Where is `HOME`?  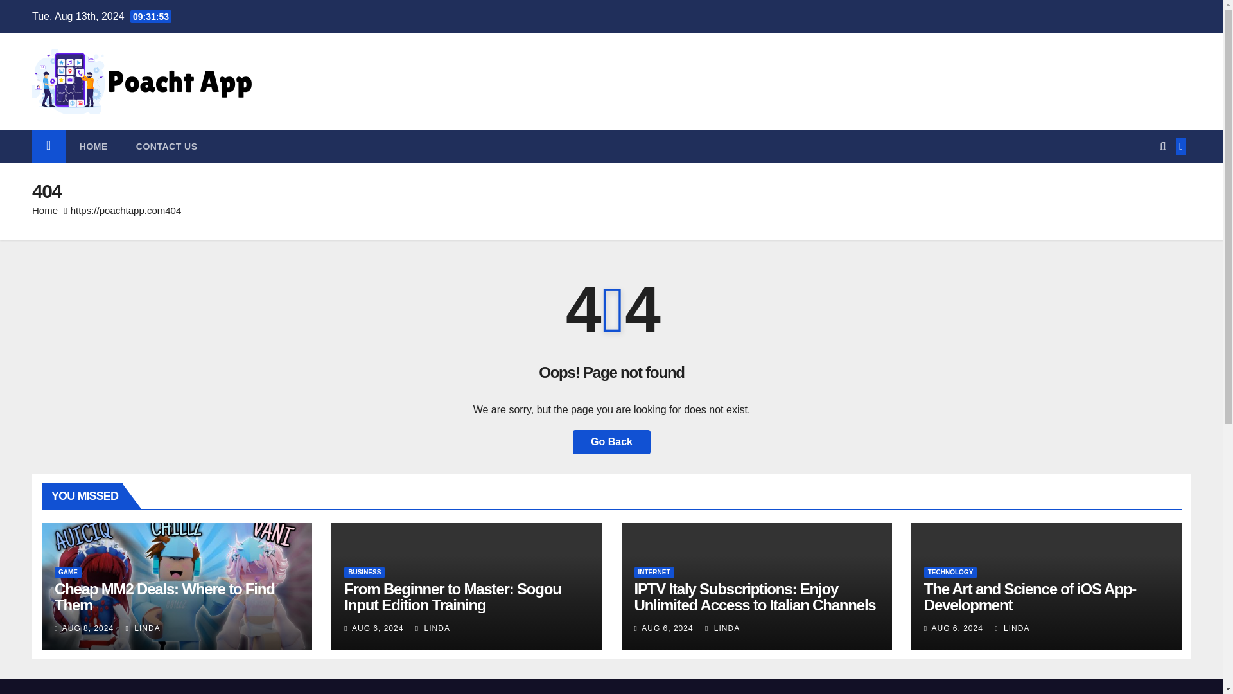 HOME is located at coordinates (94, 147).